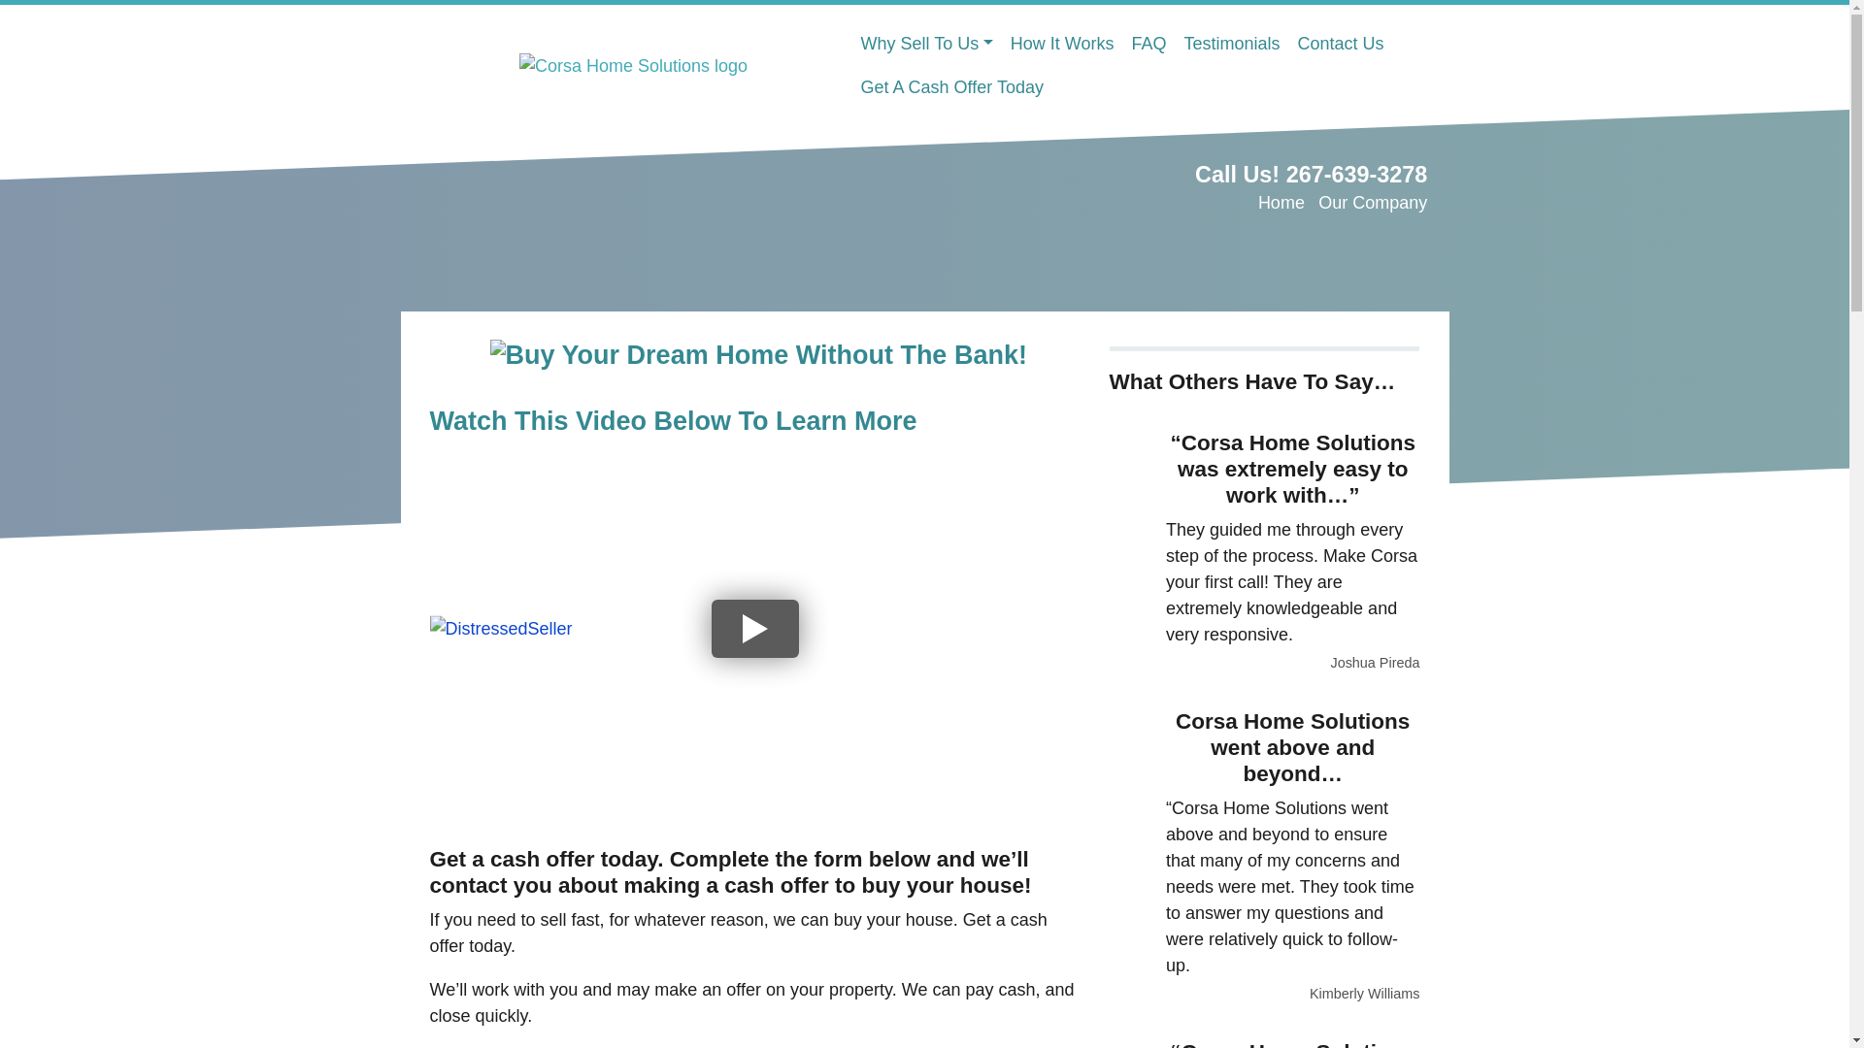 This screenshot has width=1864, height=1048. What do you see at coordinates (1231, 44) in the screenshot?
I see `Testimonials` at bounding box center [1231, 44].